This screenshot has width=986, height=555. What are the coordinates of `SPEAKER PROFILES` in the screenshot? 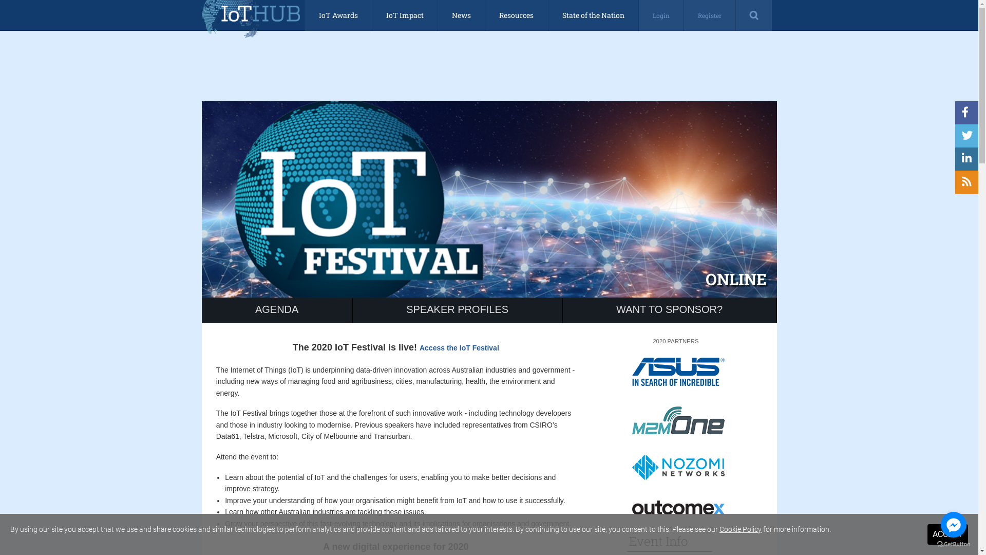 It's located at (458, 310).